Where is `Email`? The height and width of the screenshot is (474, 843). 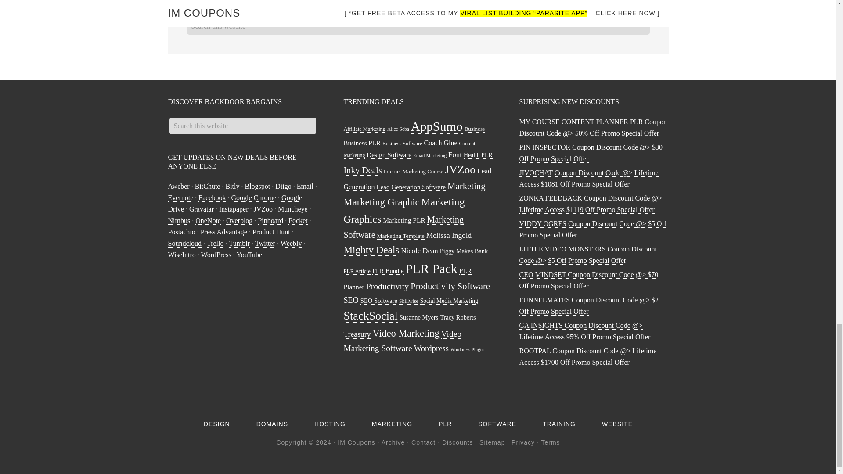
Email is located at coordinates (305, 186).